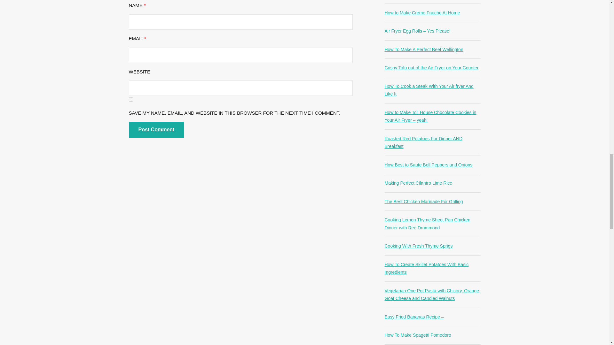 This screenshot has width=614, height=345. Describe the element at coordinates (431, 68) in the screenshot. I see `Crispy Tofu out of the Air Fryer on Your Counter` at that location.